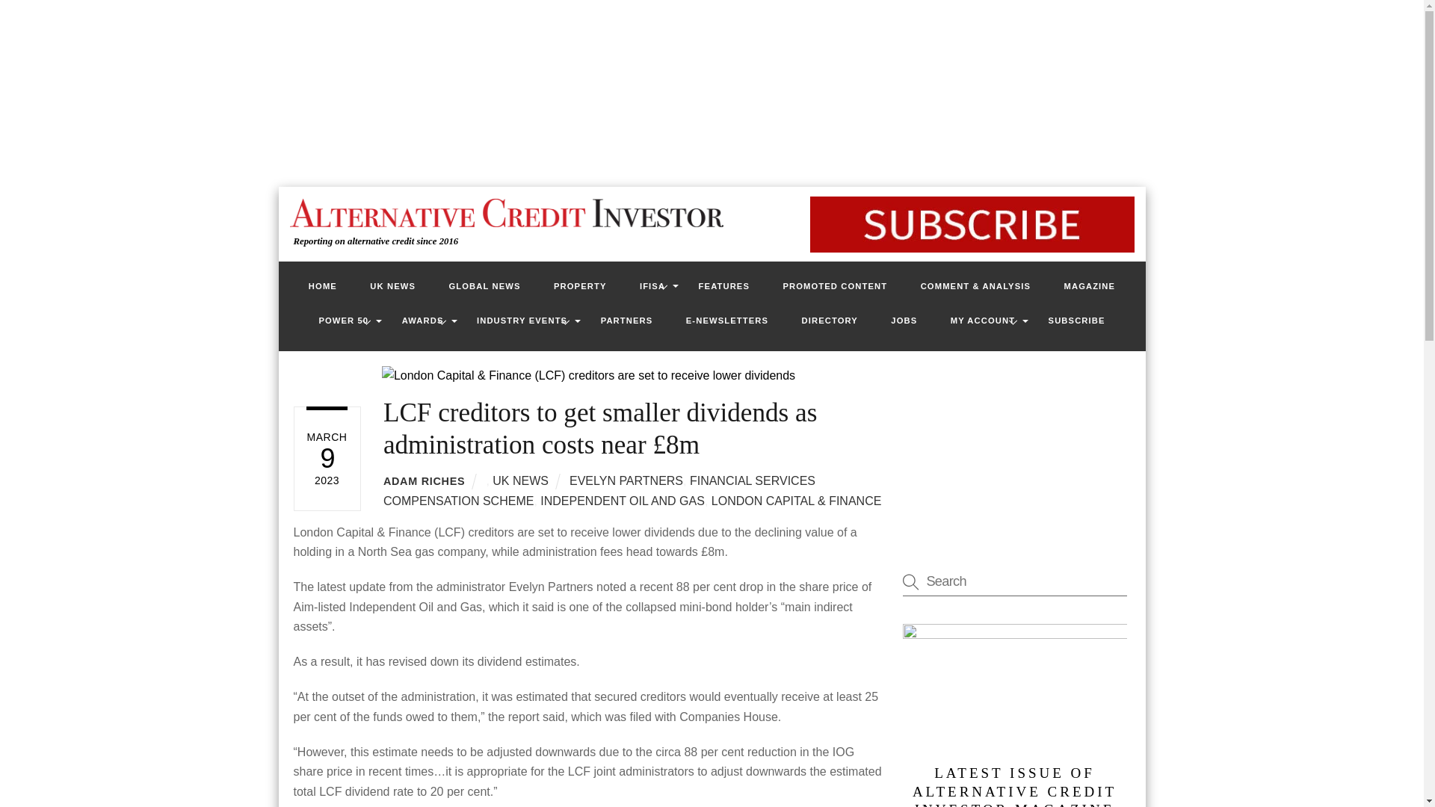  I want to click on POWER 50, so click(342, 321).